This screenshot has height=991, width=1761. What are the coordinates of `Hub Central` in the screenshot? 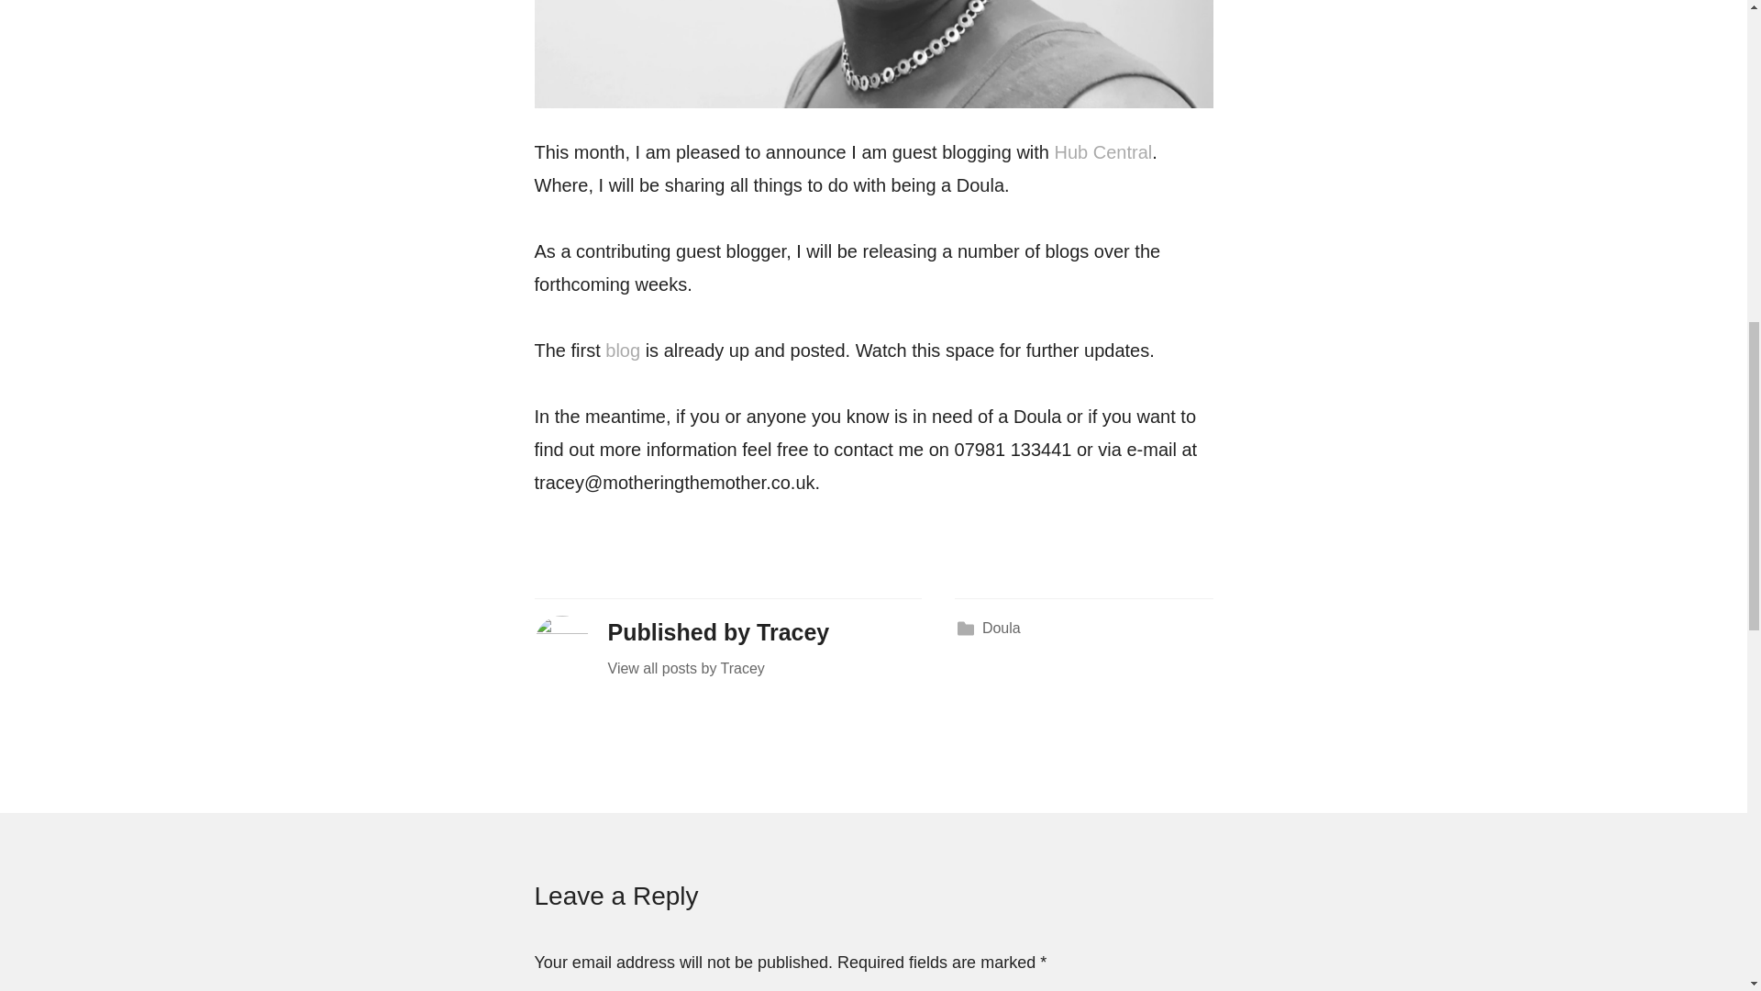 It's located at (1104, 152).